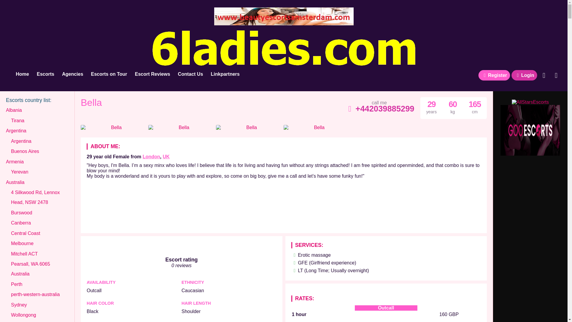 The height and width of the screenshot is (322, 572). I want to click on 6ladies.com The Most Beautiful Escorts in Your City!, so click(283, 66).